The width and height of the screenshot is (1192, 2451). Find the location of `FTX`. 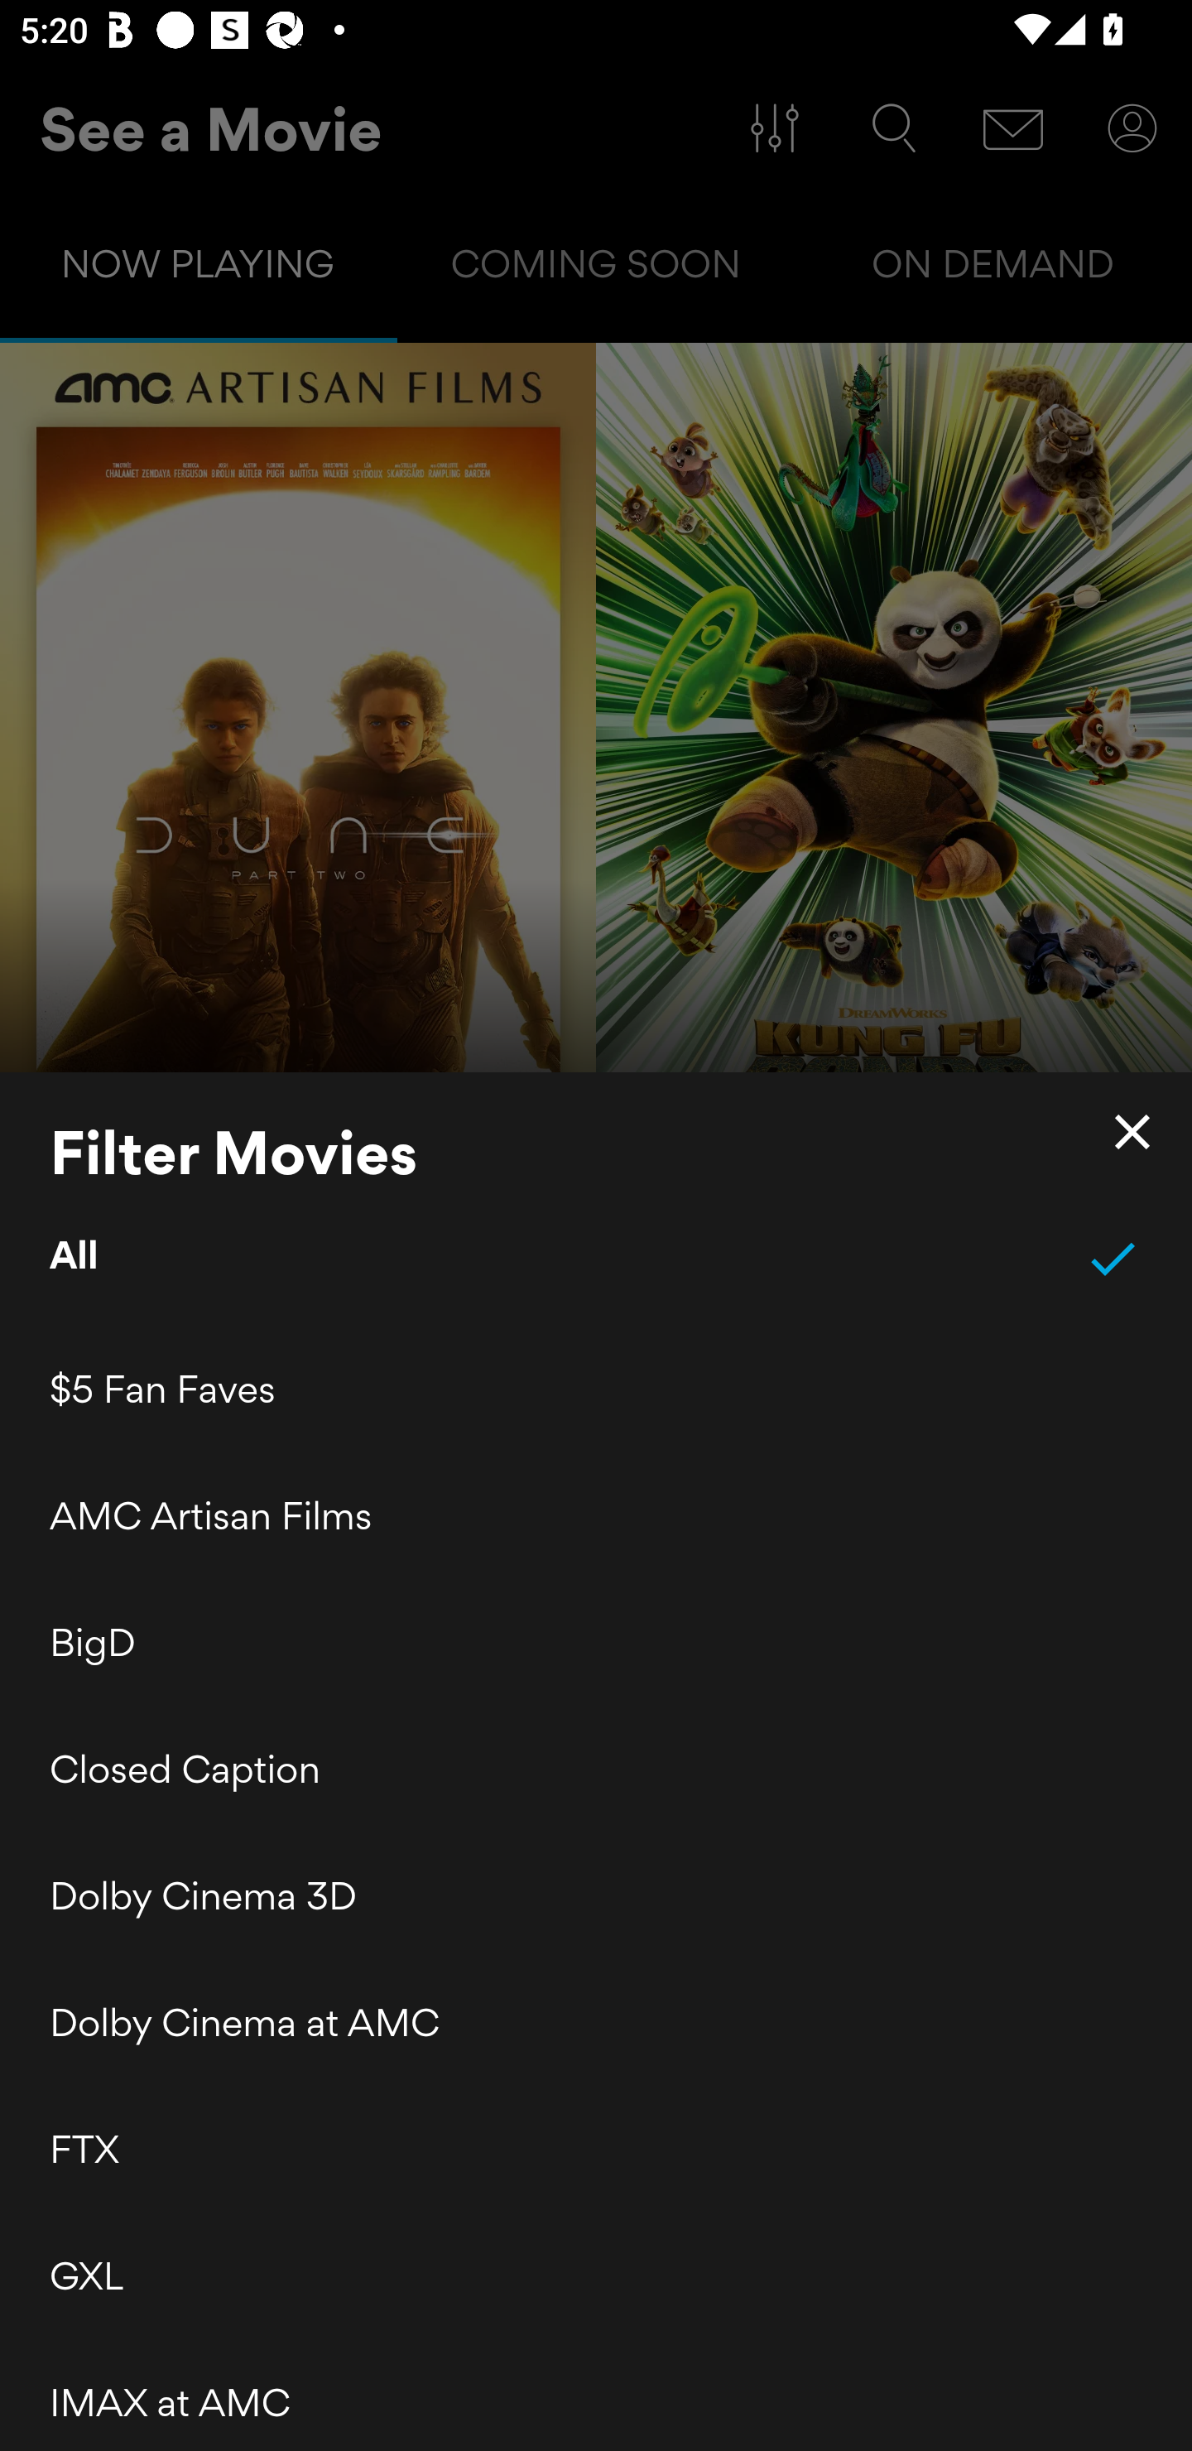

FTX is located at coordinates (596, 2149).